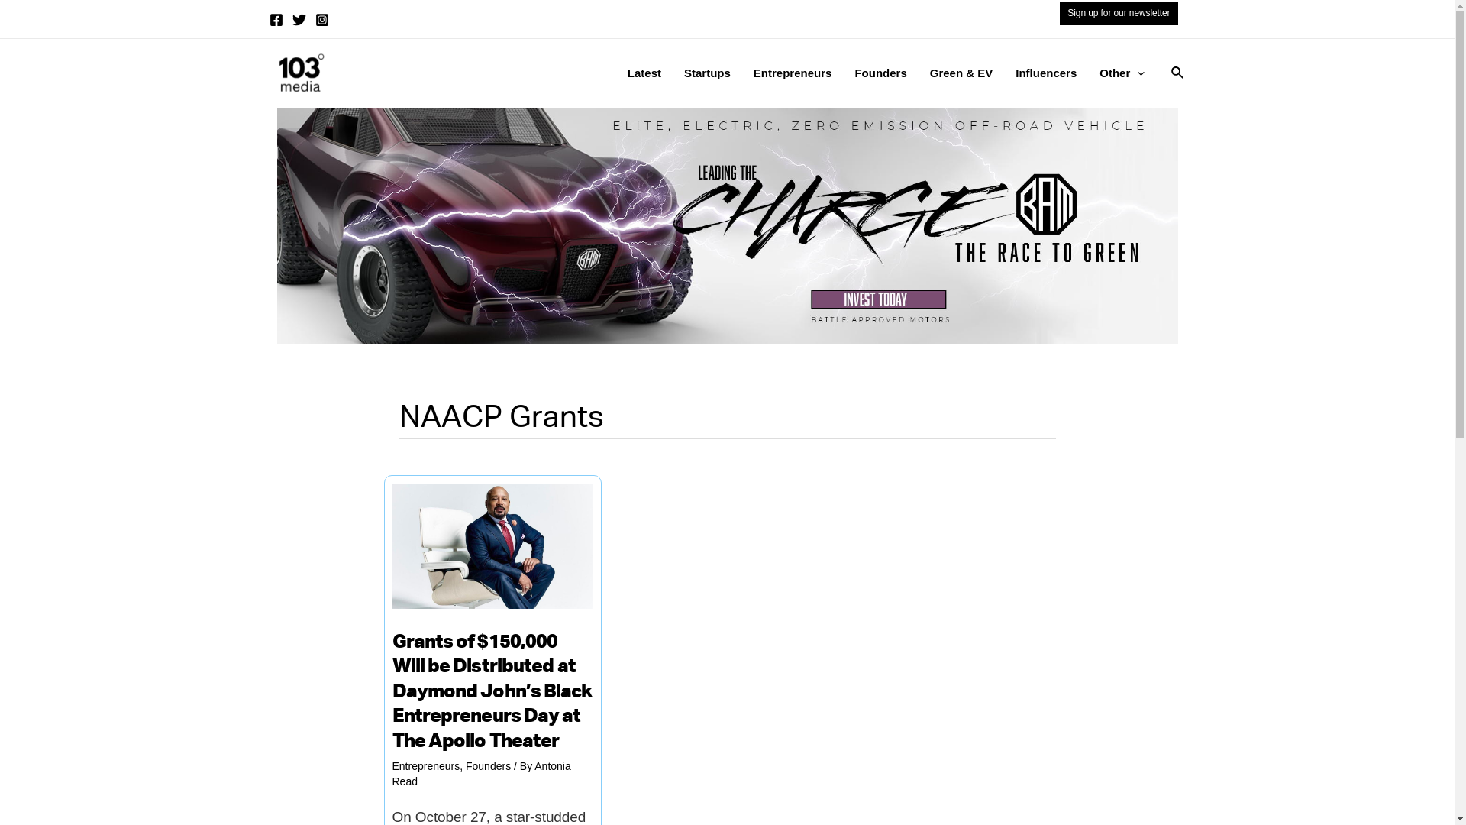 Image resolution: width=1466 pixels, height=825 pixels. Describe the element at coordinates (880, 73) in the screenshot. I see `Founders` at that location.